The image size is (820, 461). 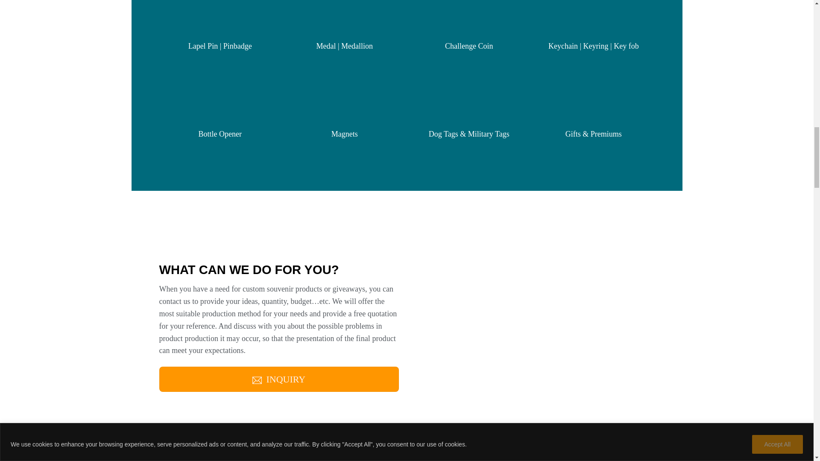 What do you see at coordinates (220, 16) in the screenshot?
I see `lapel pin` at bounding box center [220, 16].